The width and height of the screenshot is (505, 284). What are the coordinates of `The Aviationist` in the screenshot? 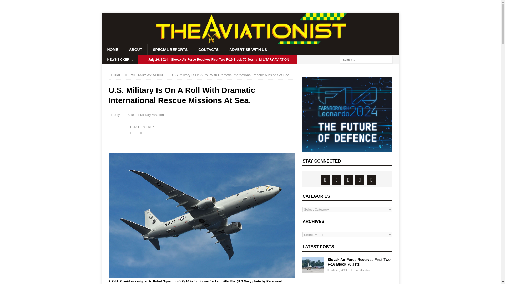 It's located at (250, 42).